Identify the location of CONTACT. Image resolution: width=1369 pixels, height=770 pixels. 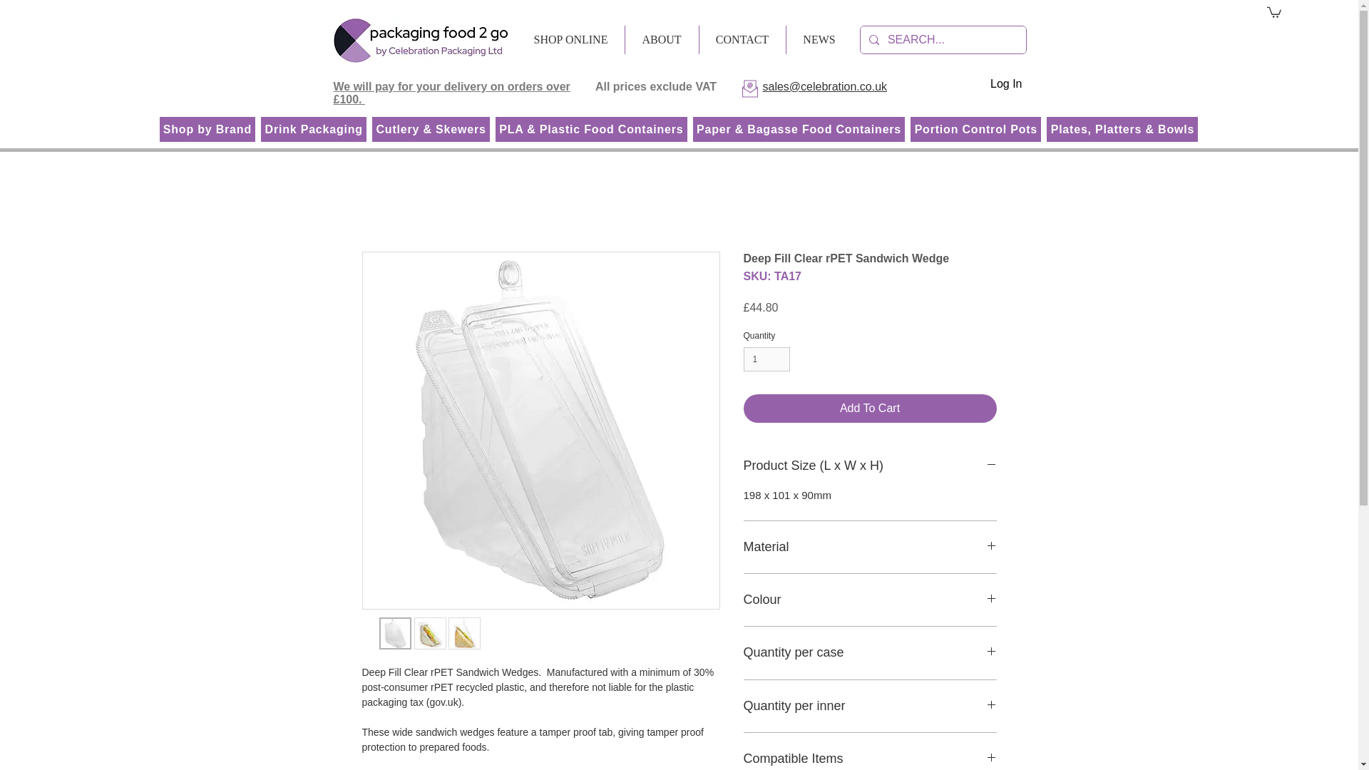
(742, 39).